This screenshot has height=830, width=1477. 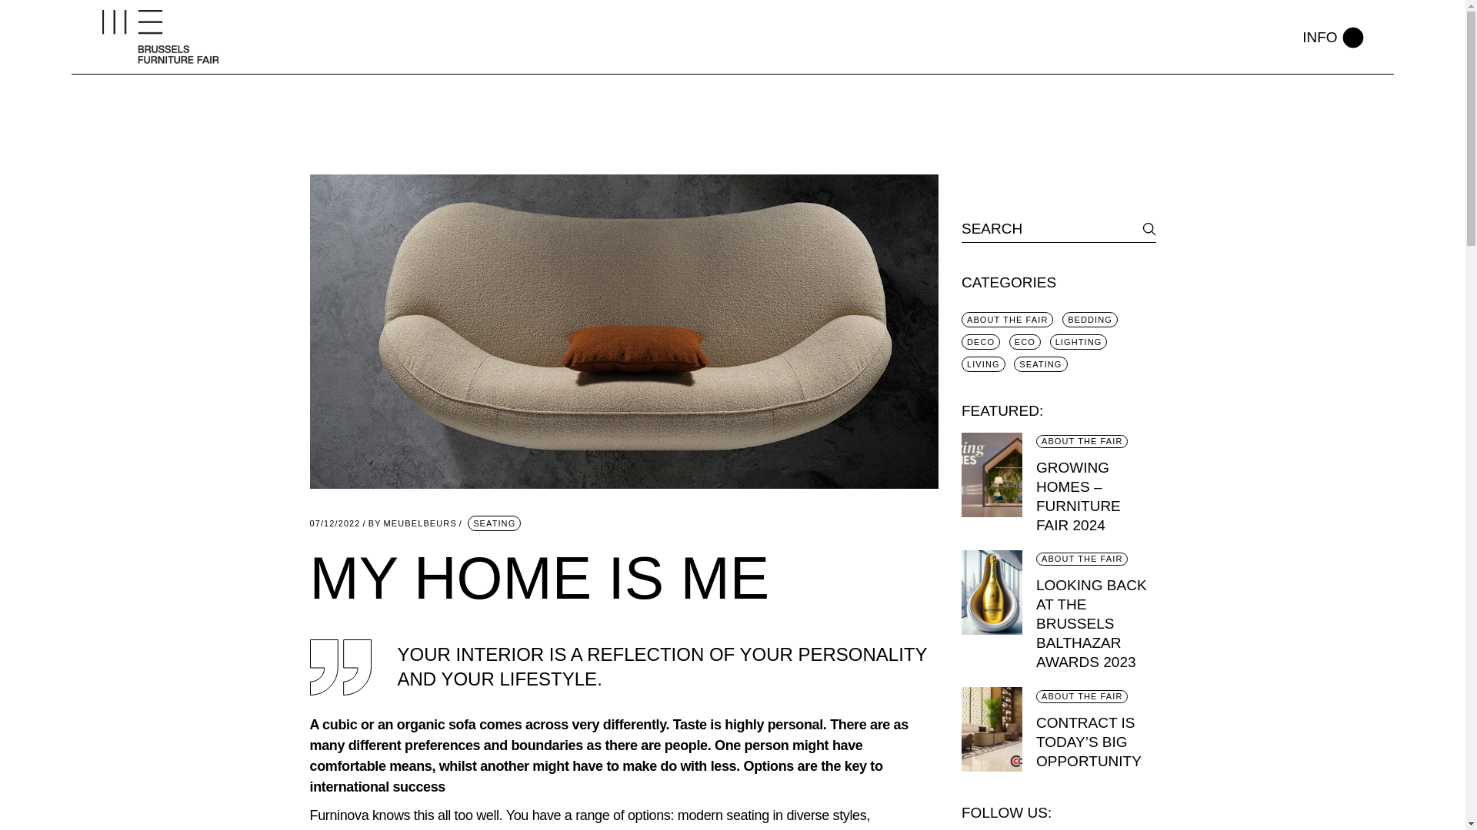 What do you see at coordinates (980, 341) in the screenshot?
I see `LIGHTING` at bounding box center [980, 341].